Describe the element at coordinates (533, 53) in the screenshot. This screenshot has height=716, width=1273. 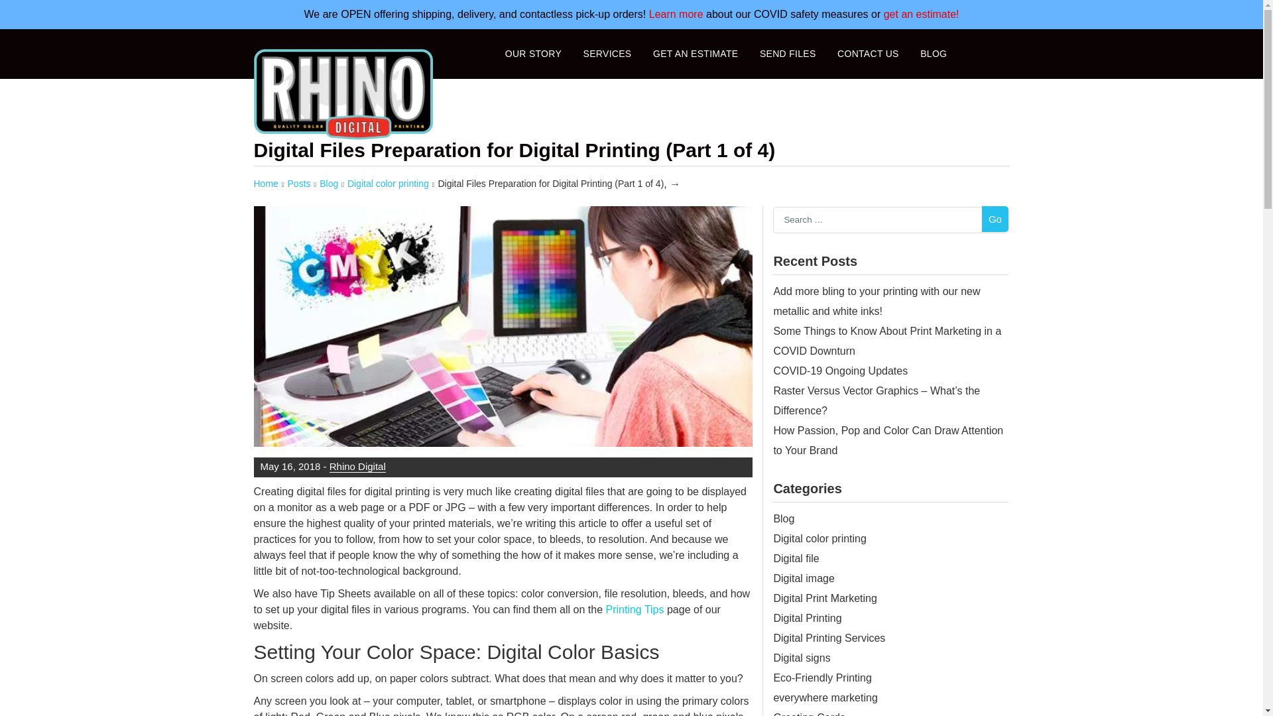
I see `OUR STORY` at that location.